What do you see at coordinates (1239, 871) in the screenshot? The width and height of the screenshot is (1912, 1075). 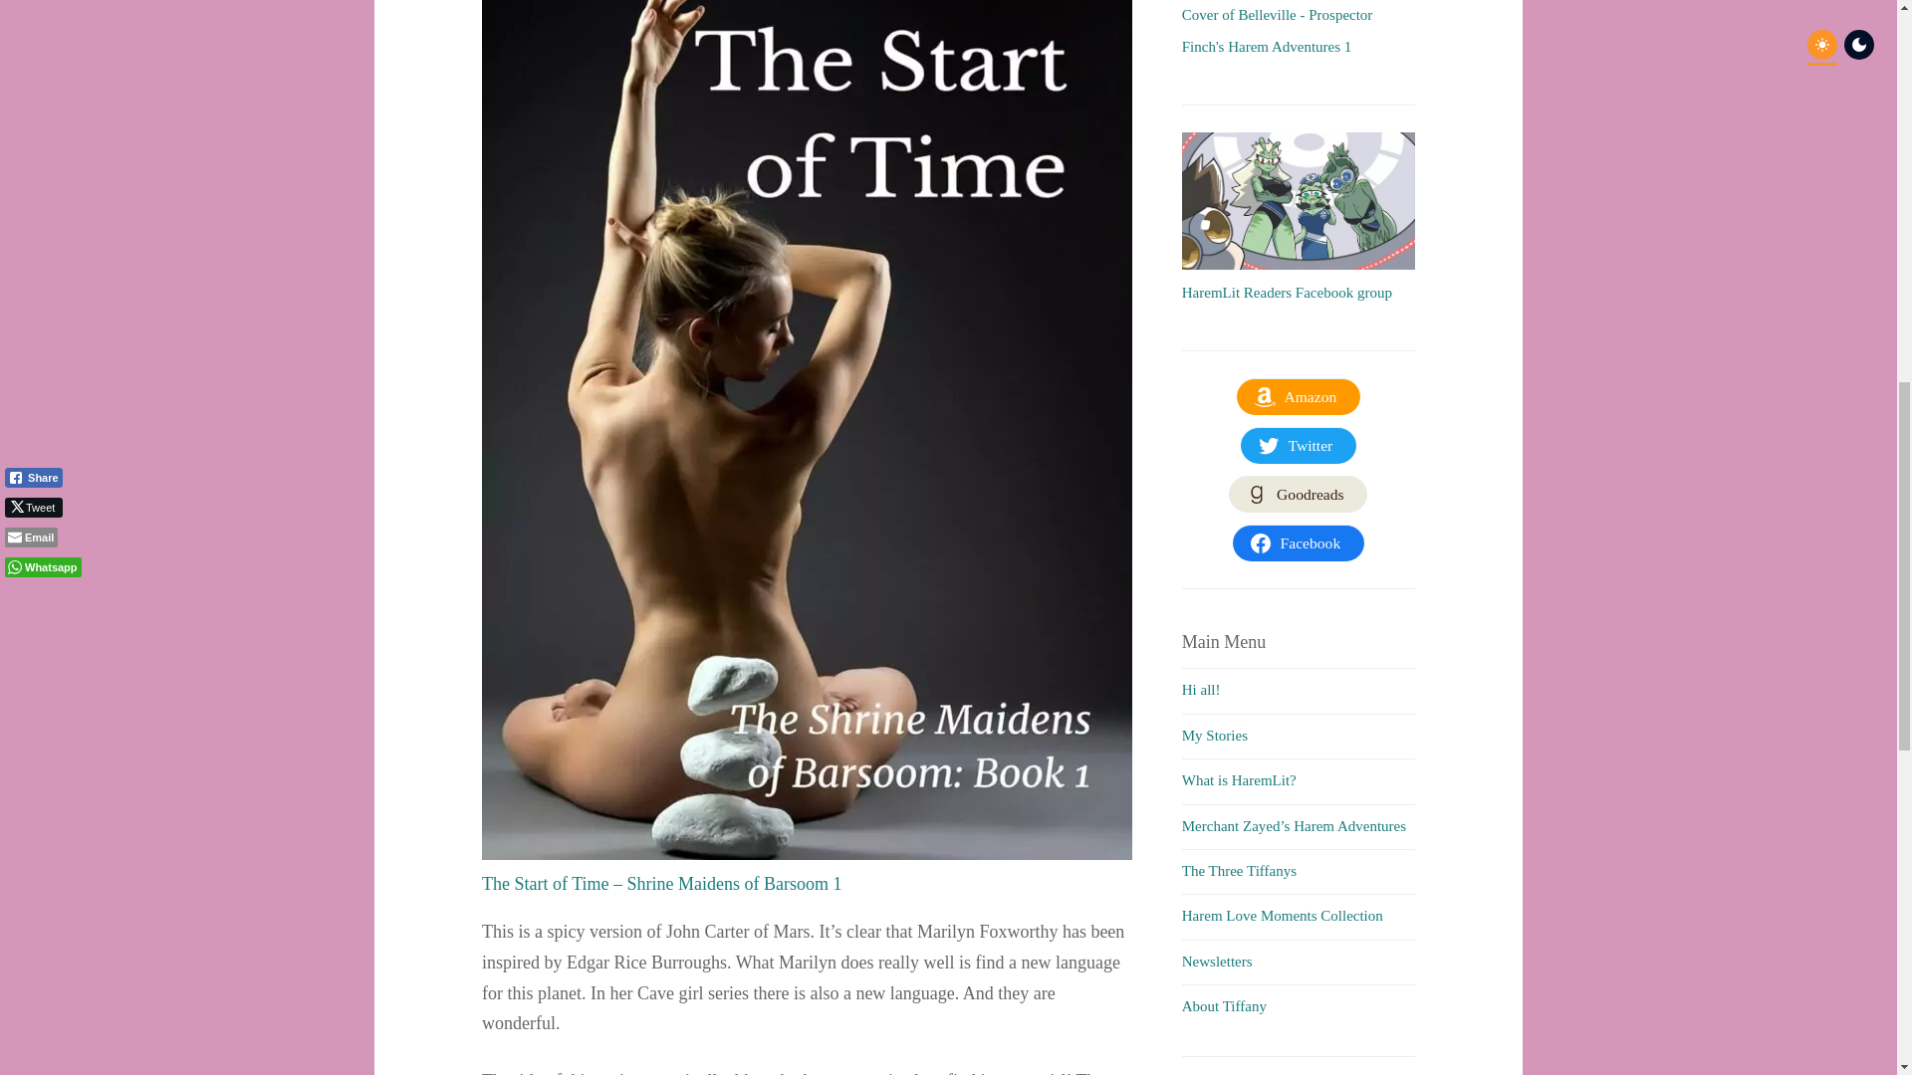 I see `The Three Tiffanys` at bounding box center [1239, 871].